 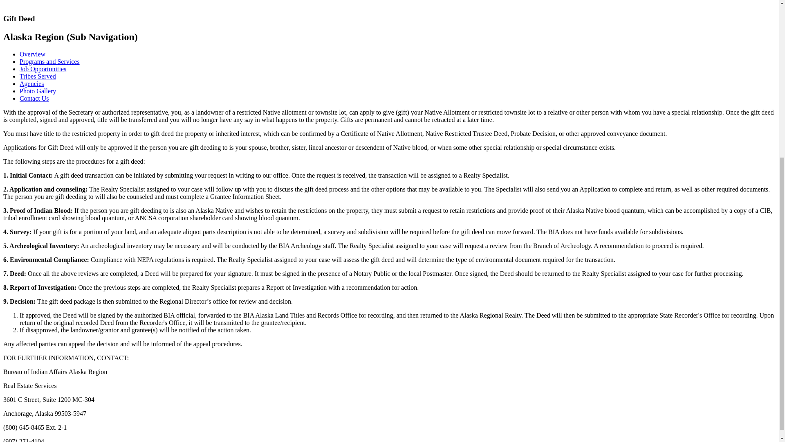 I want to click on Programs and Services, so click(x=50, y=61).